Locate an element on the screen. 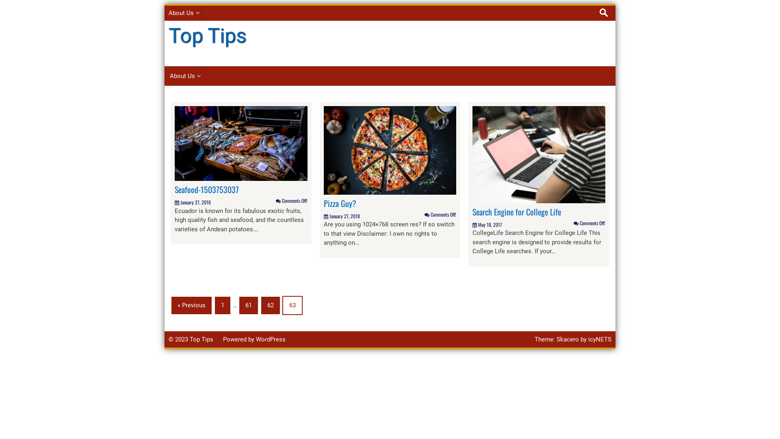  Search Engine for College Life is located at coordinates (517, 212).